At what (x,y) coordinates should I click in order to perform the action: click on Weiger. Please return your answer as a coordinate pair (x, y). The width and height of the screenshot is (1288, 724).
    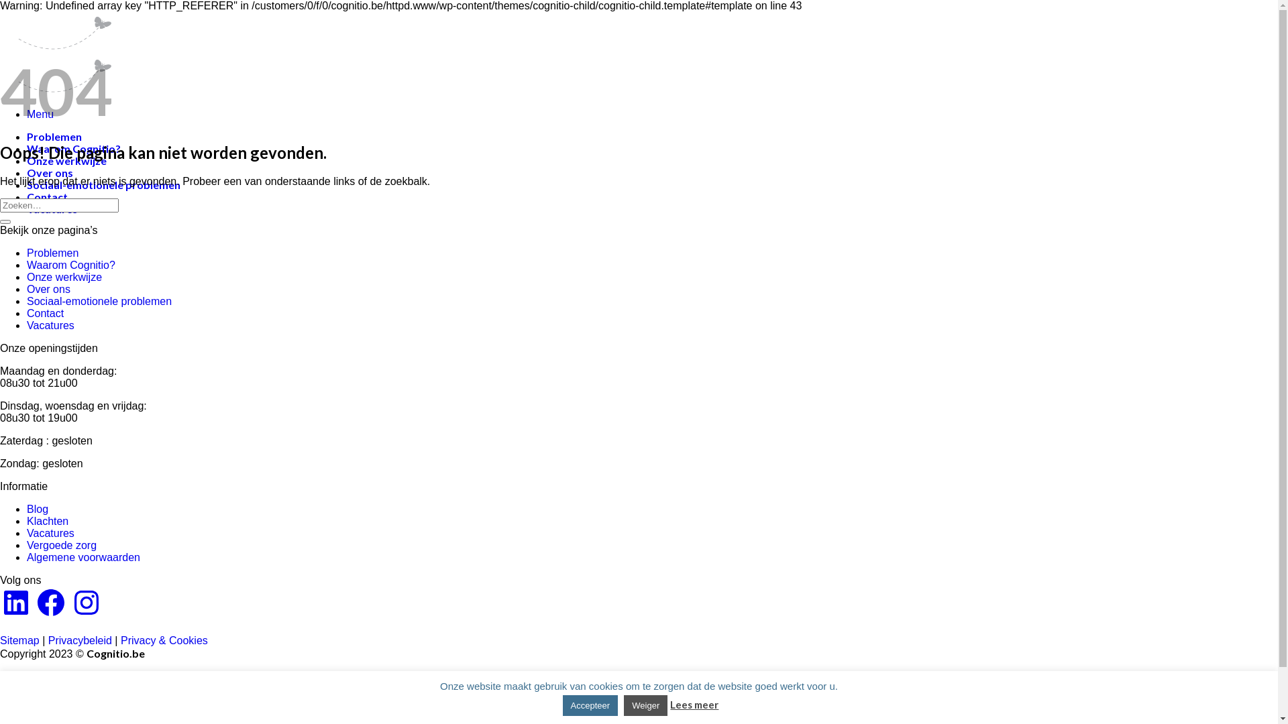
    Looking at the image, I should click on (645, 705).